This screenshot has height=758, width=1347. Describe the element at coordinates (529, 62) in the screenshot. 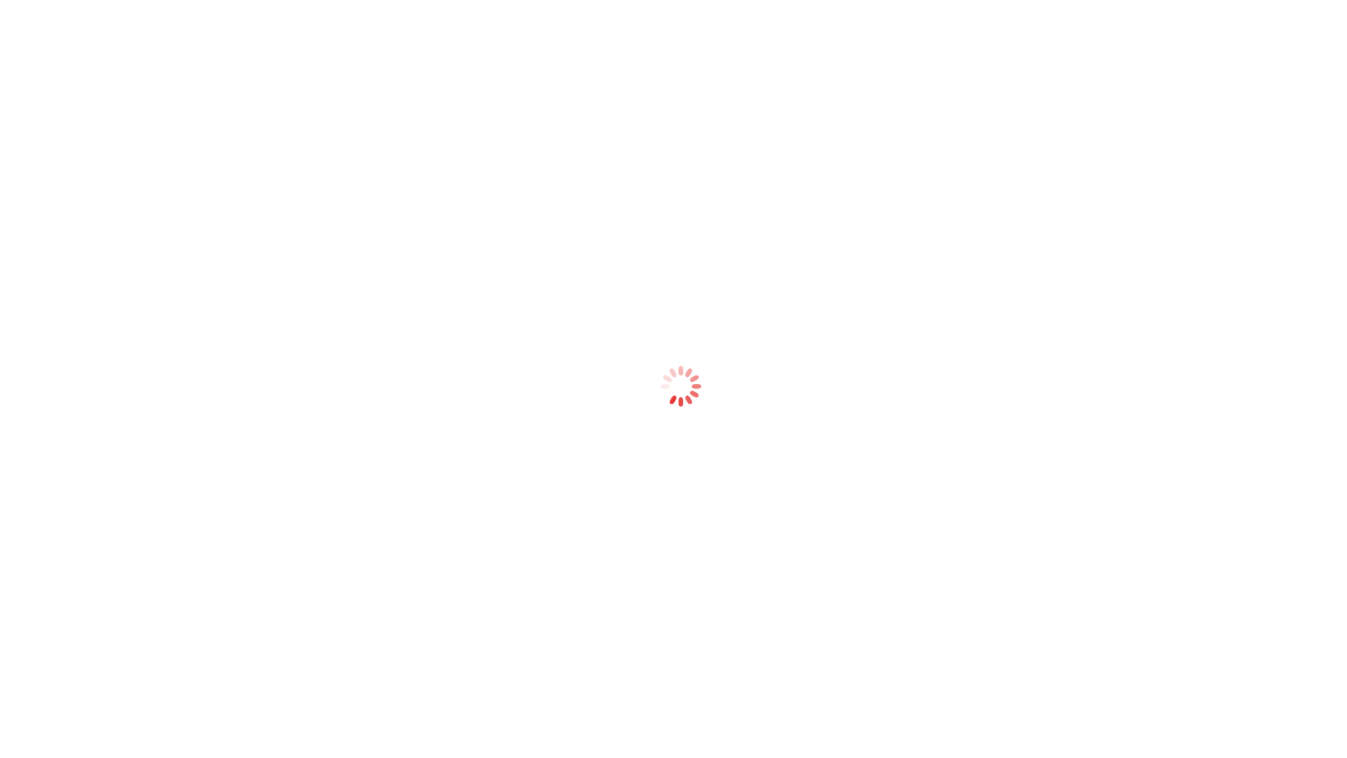

I see `Dienstleistungen` at that location.